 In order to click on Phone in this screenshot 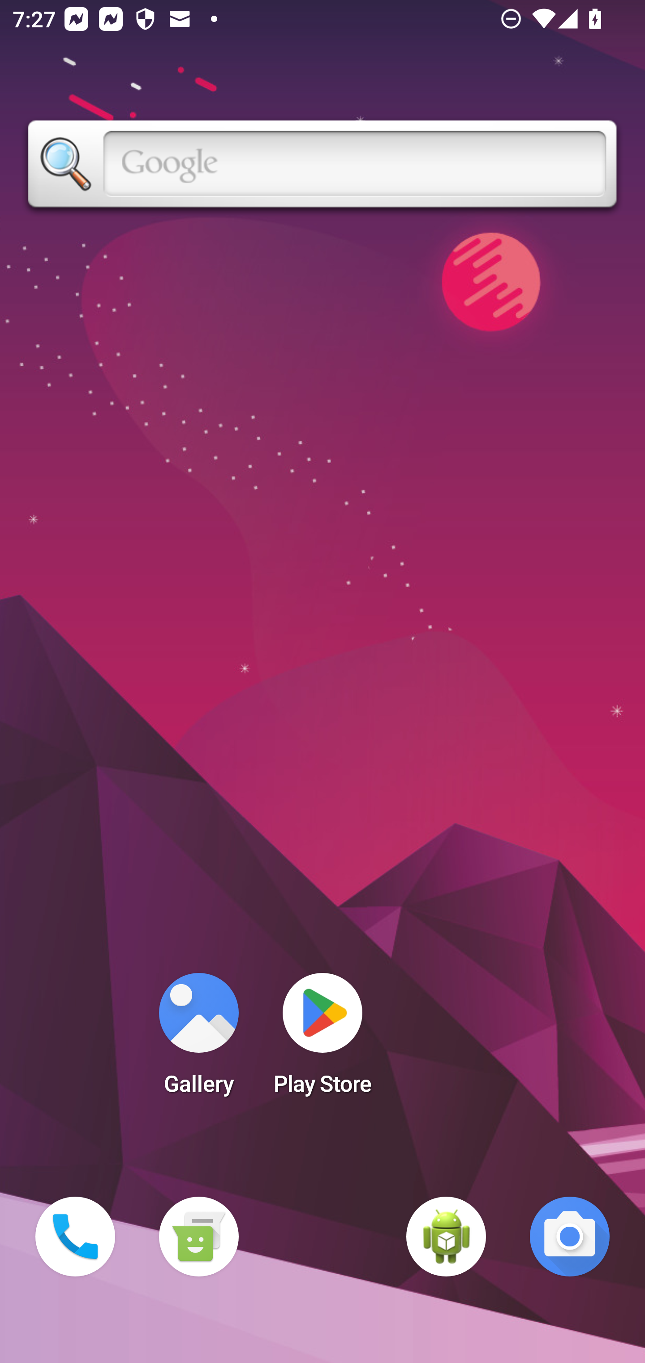, I will do `click(75, 1237)`.